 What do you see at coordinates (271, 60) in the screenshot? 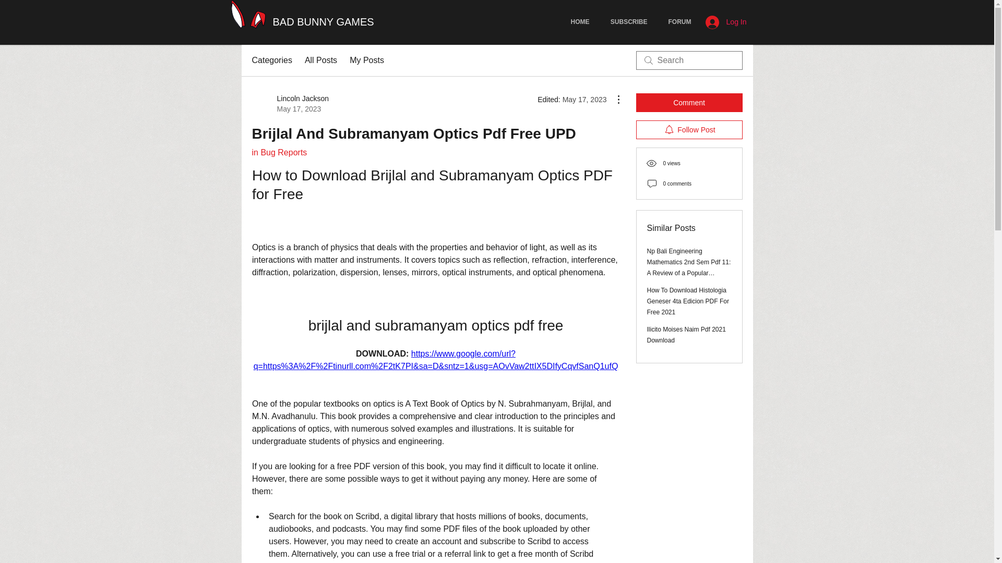
I see `Categories` at bounding box center [271, 60].